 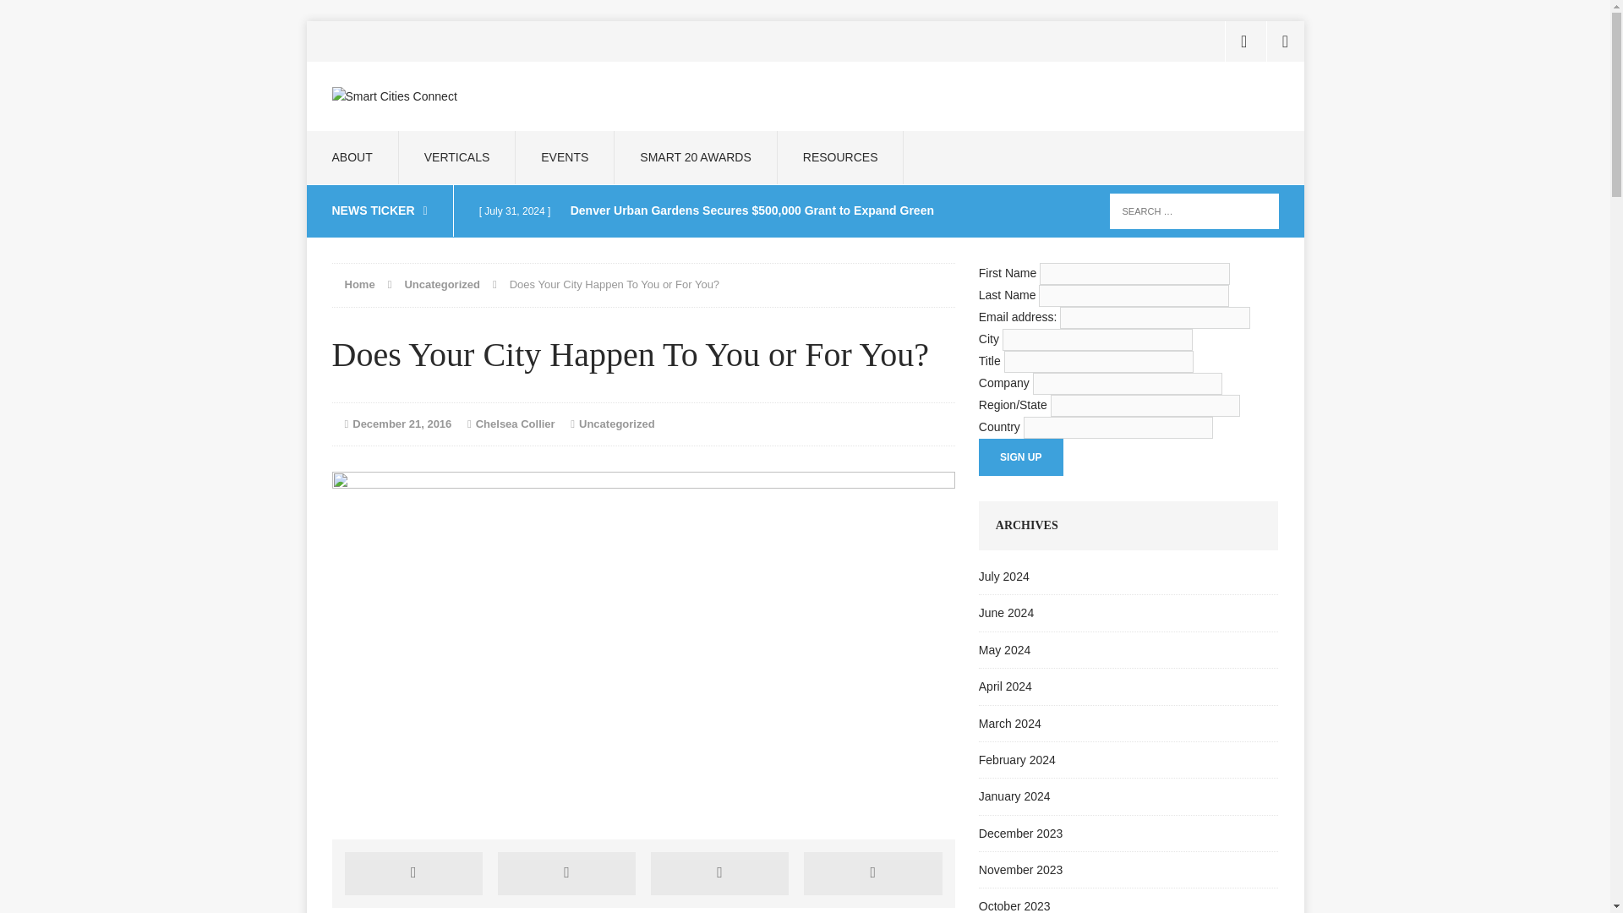 What do you see at coordinates (565, 157) in the screenshot?
I see `EVENTS` at bounding box center [565, 157].